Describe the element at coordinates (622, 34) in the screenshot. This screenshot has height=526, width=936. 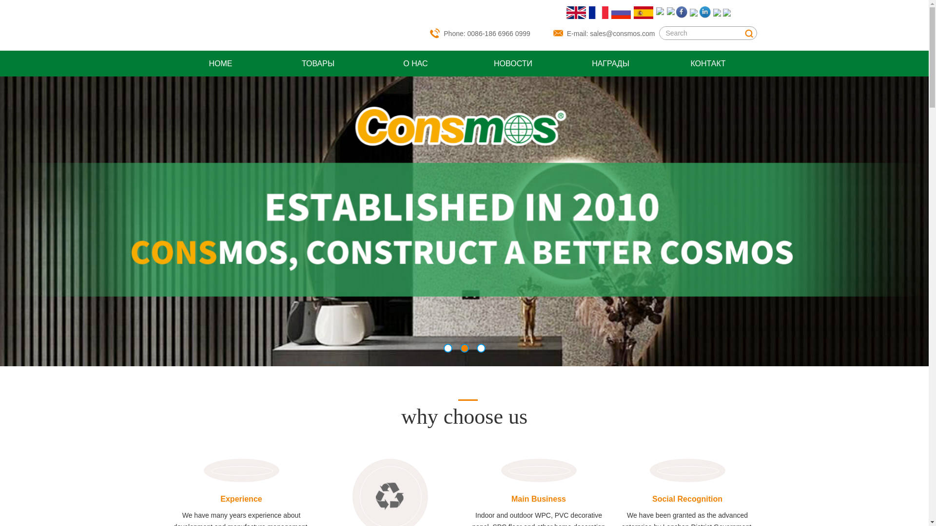
I see `sales@consmos.com` at that location.